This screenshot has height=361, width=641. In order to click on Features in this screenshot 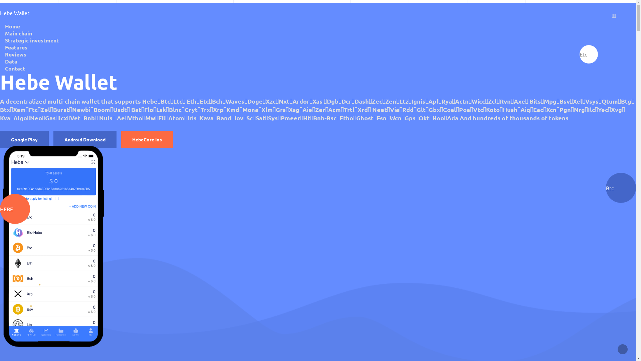, I will do `click(16, 47)`.